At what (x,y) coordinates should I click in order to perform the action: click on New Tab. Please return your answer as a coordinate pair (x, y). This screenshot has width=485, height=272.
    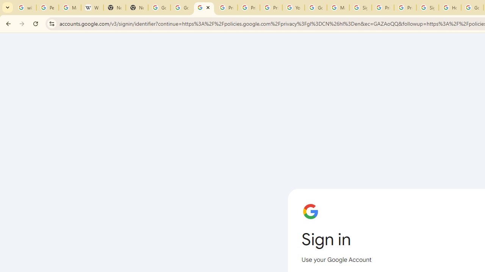
    Looking at the image, I should click on (136, 8).